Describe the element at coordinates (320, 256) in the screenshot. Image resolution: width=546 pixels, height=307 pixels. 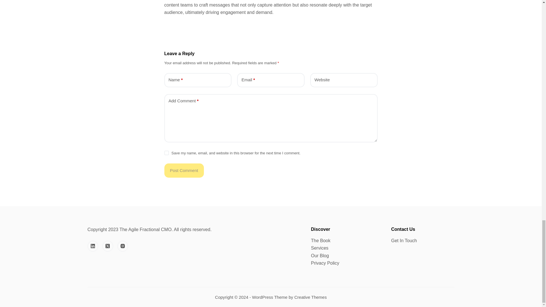
I see `Our Blog` at that location.